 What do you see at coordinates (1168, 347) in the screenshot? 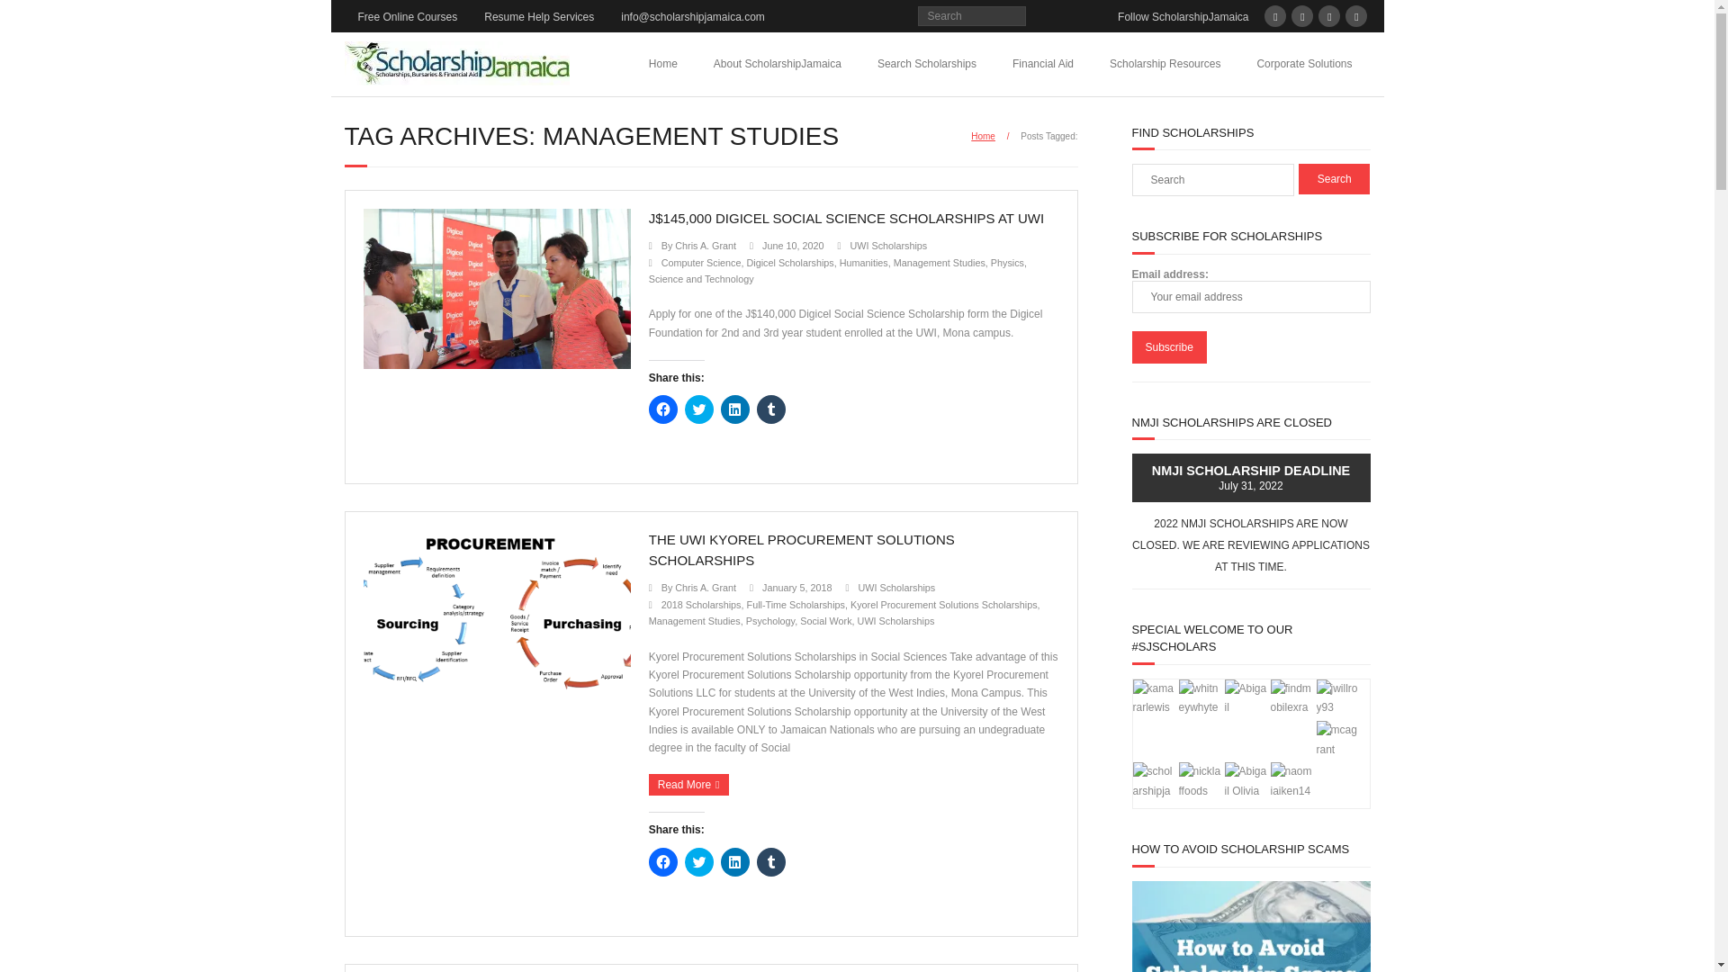
I see `Subscribe` at bounding box center [1168, 347].